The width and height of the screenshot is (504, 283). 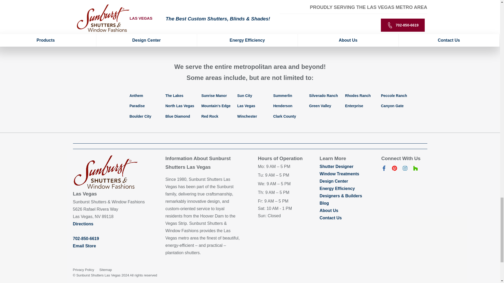 What do you see at coordinates (384, 169) in the screenshot?
I see `Like us on Facebook` at bounding box center [384, 169].